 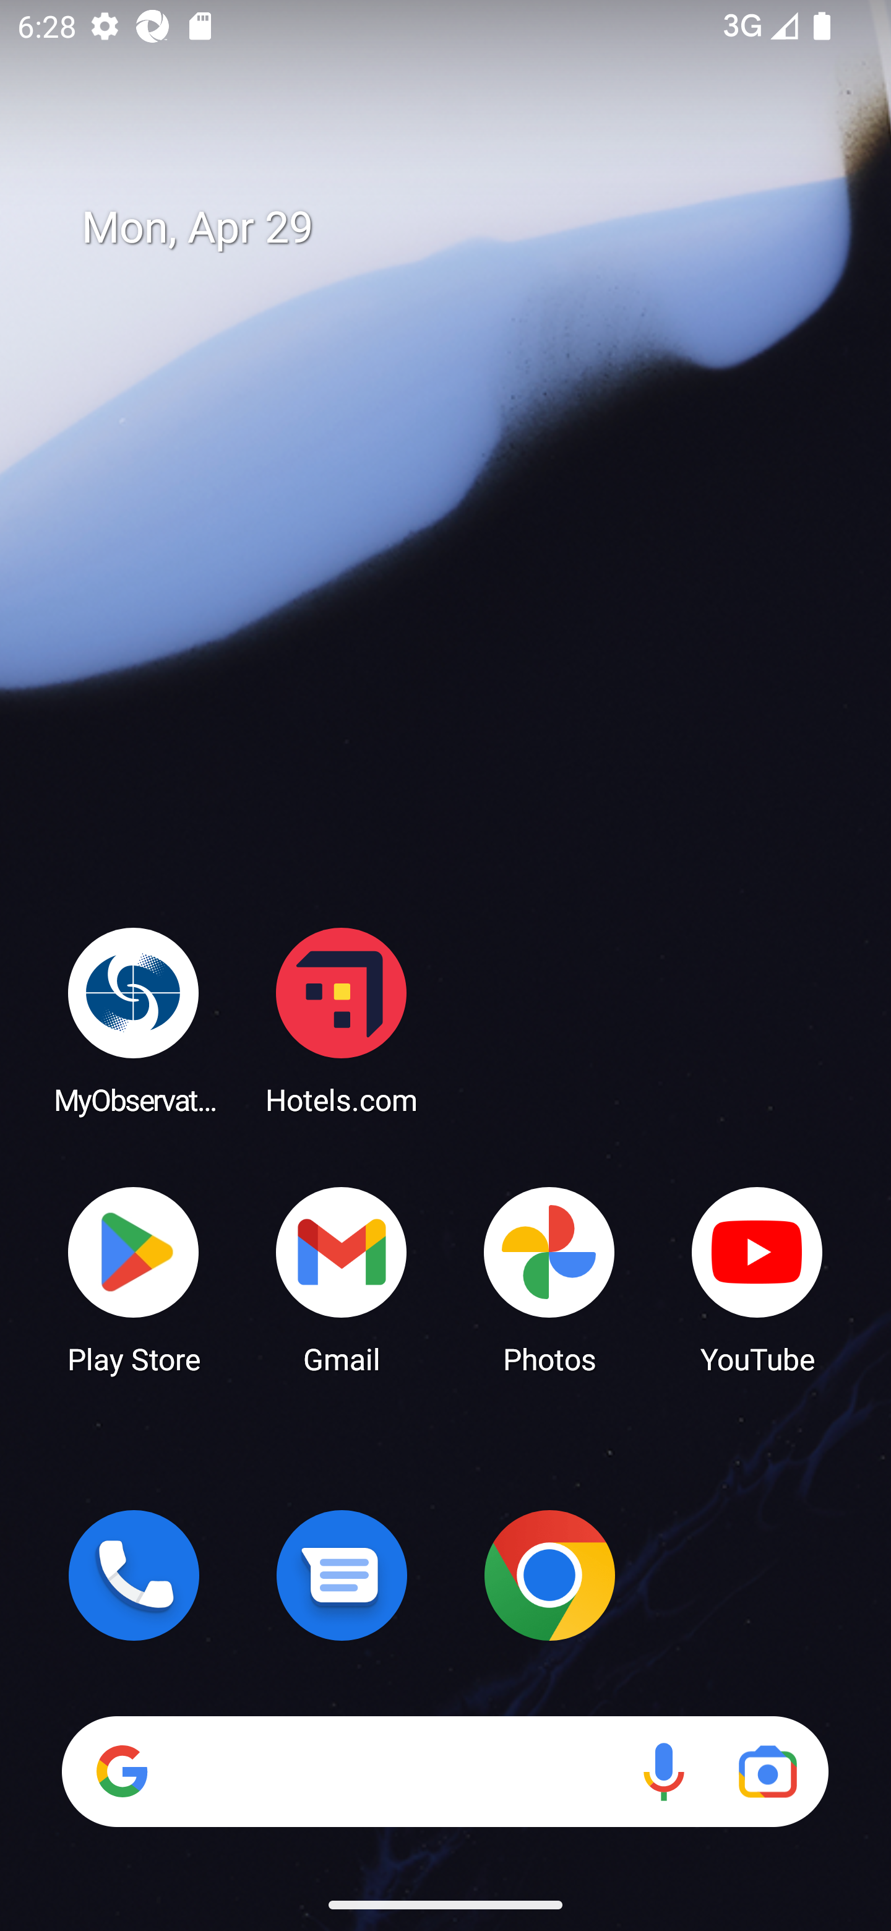 What do you see at coordinates (663, 1771) in the screenshot?
I see `Voice search` at bounding box center [663, 1771].